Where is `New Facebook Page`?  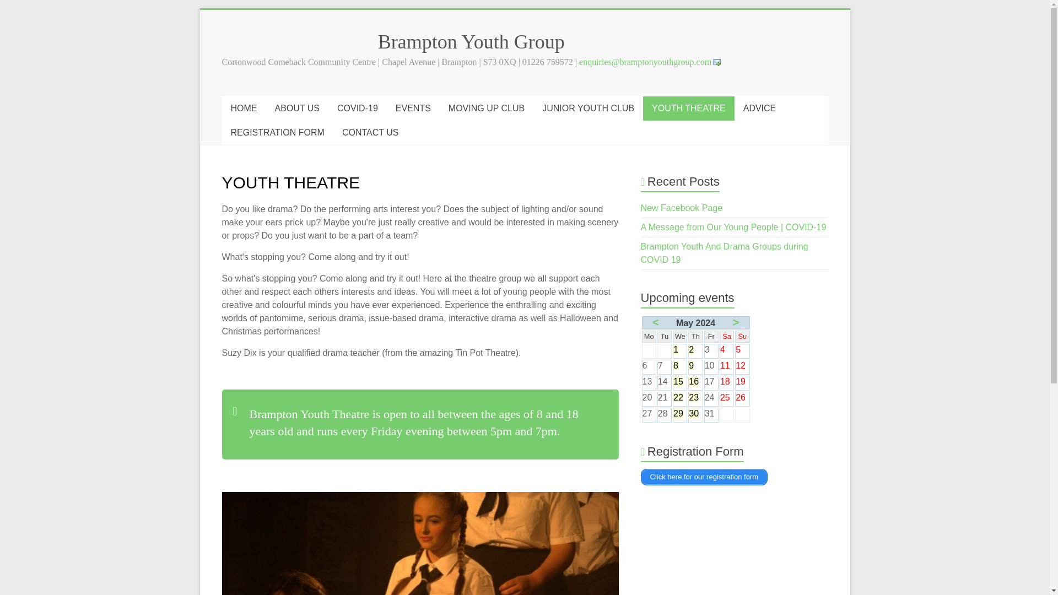
New Facebook Page is located at coordinates (682, 208).